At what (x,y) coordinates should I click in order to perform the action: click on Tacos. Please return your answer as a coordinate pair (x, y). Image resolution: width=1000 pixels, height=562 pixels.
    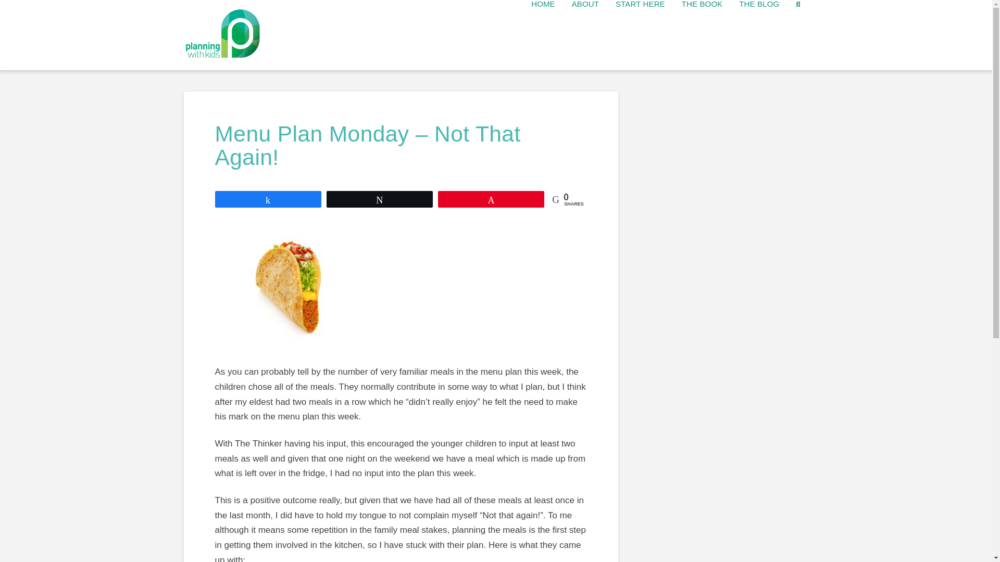
    Looking at the image, I should click on (286, 286).